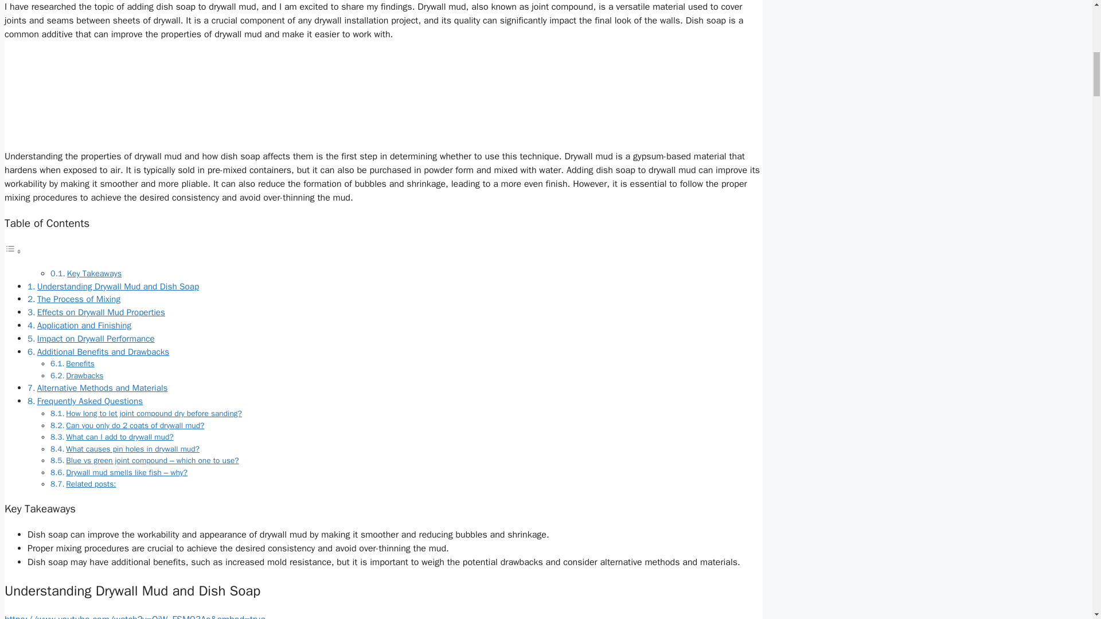  What do you see at coordinates (101, 312) in the screenshot?
I see `Effects on Drywall Mud Properties` at bounding box center [101, 312].